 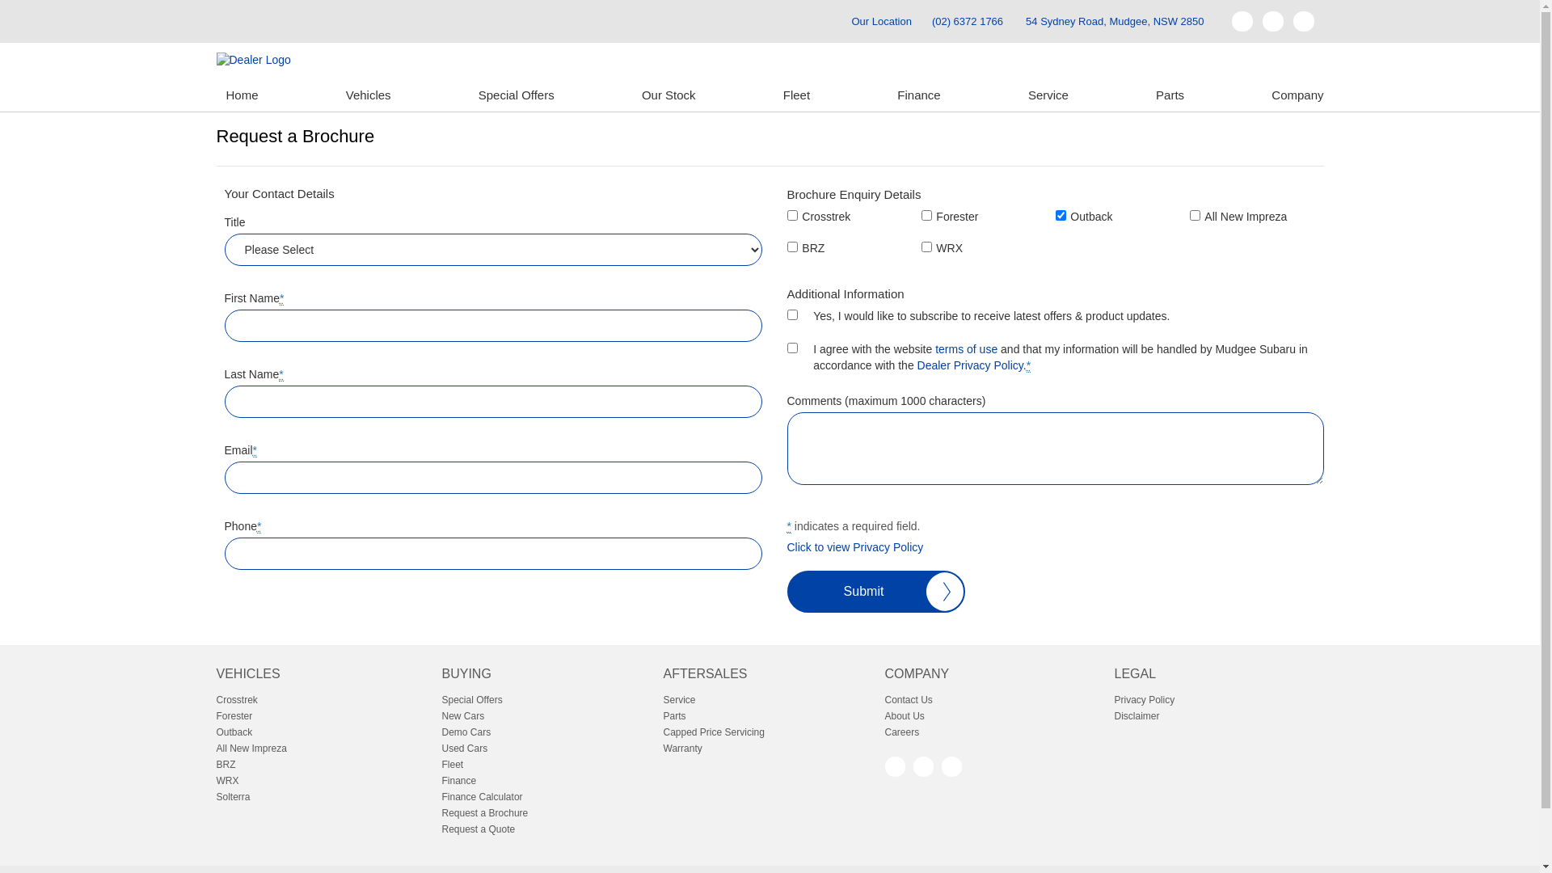 What do you see at coordinates (322, 749) in the screenshot?
I see `All New Impreza` at bounding box center [322, 749].